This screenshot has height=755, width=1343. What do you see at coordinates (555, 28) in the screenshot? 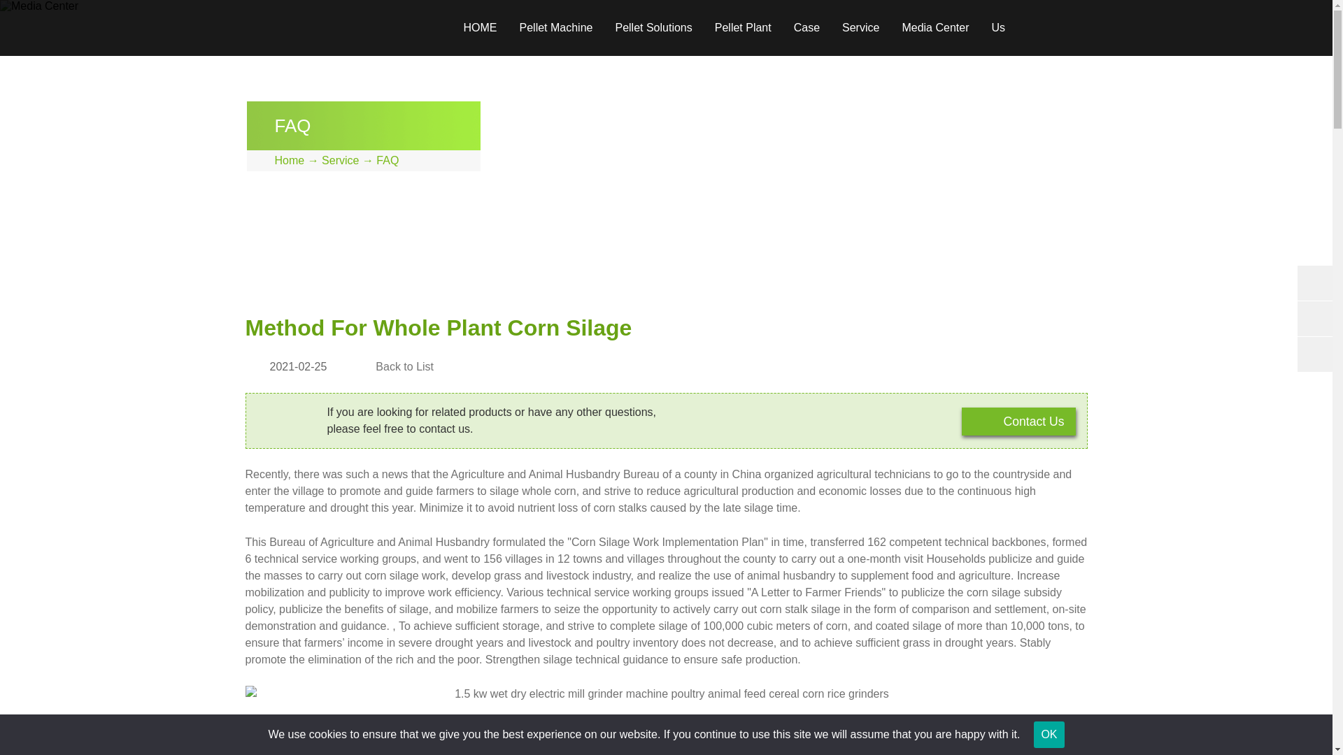
I see `Pellet Machine` at bounding box center [555, 28].